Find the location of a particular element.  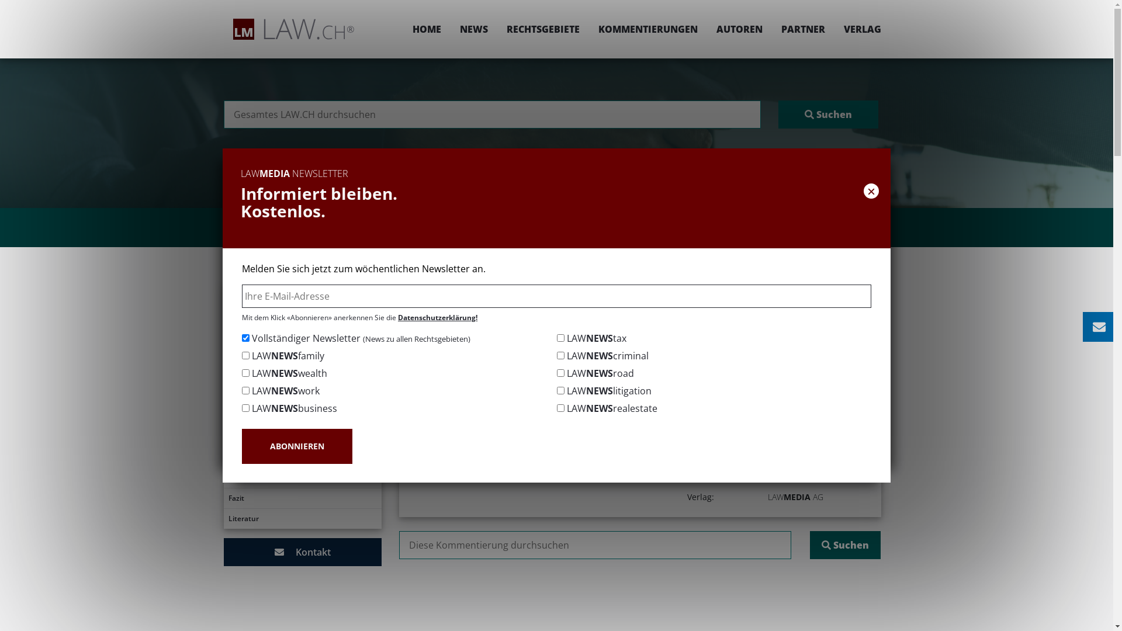

AUTOREN is located at coordinates (740, 29).